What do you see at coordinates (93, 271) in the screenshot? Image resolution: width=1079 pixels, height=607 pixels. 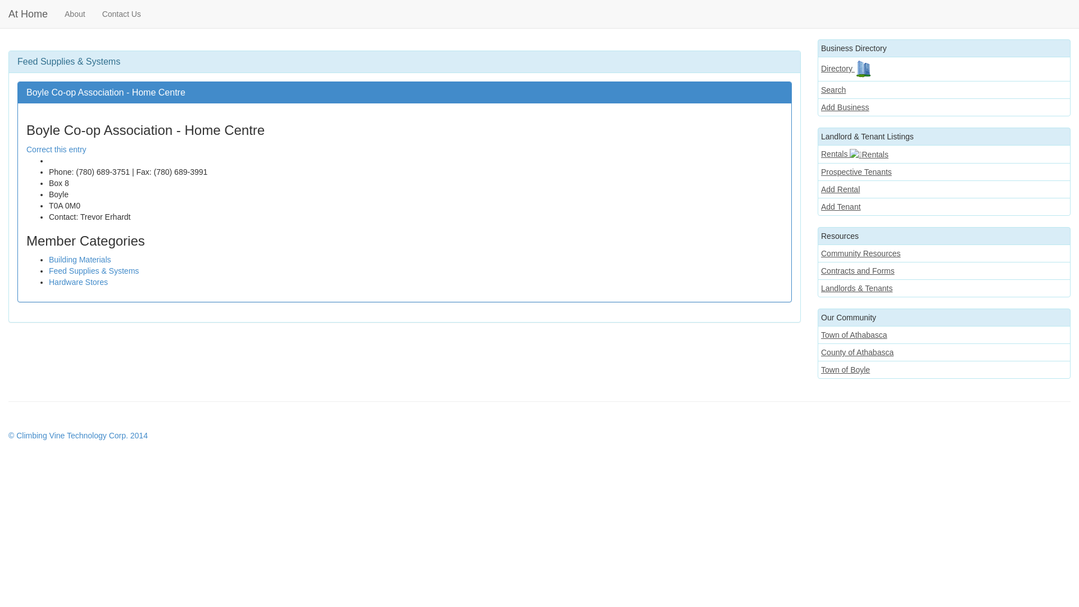 I see `Feed Supplies & Systems` at bounding box center [93, 271].